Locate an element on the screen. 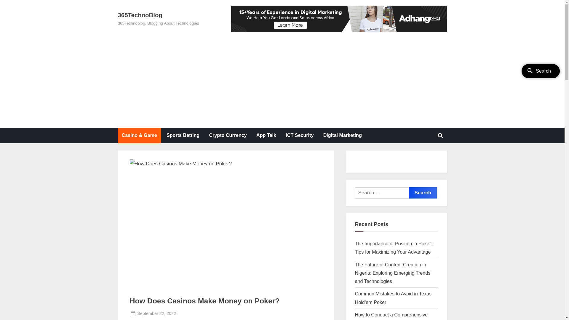  Toggle search form is located at coordinates (440, 135).